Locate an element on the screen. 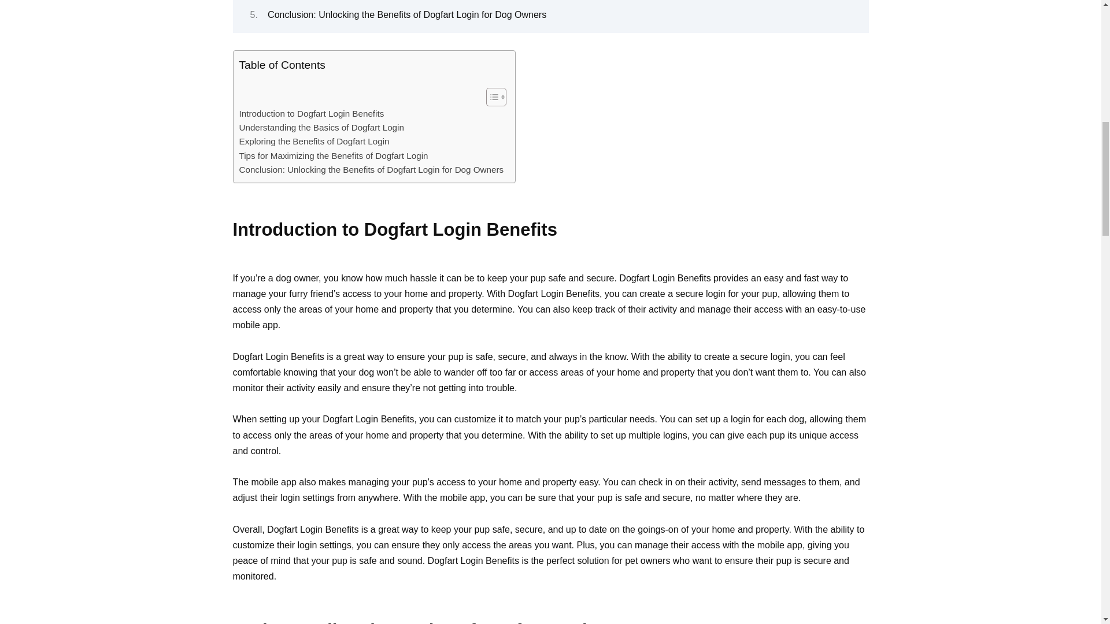  Tips for Maximizing the Benefits of Dogfart Login is located at coordinates (334, 156).